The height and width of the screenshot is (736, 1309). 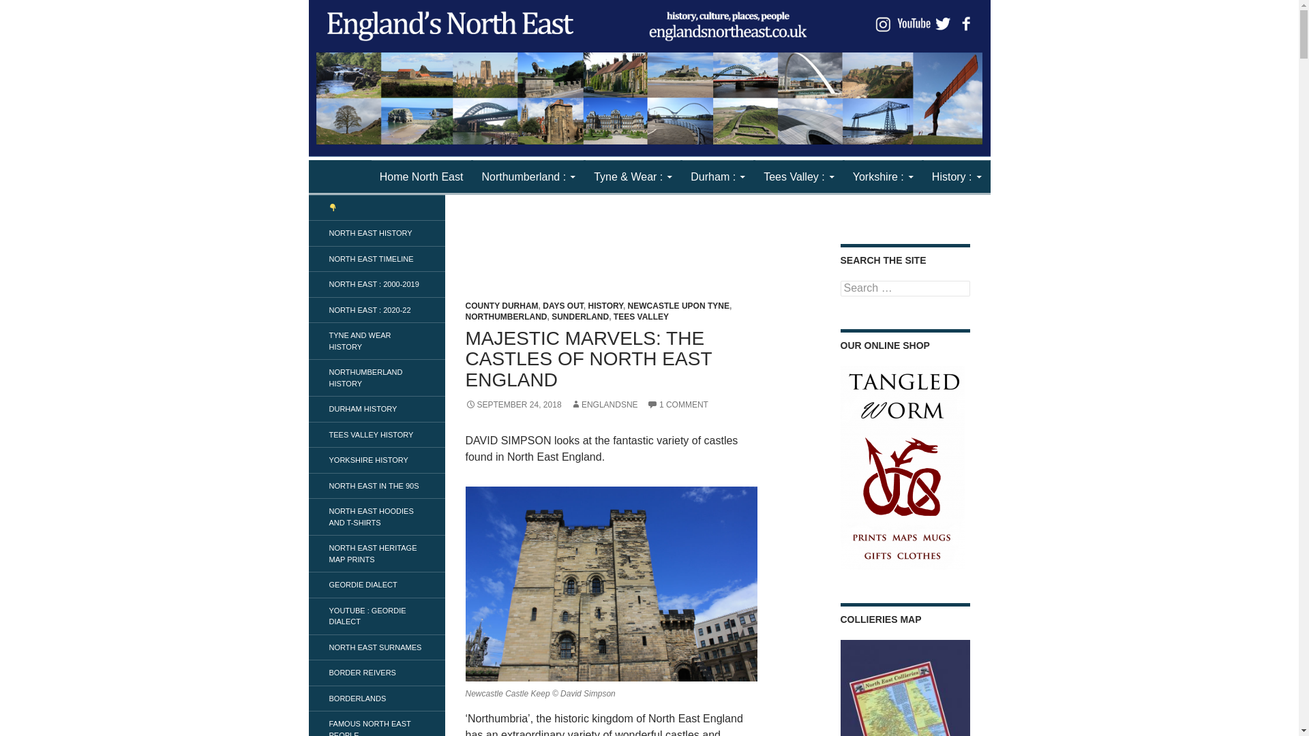 What do you see at coordinates (528, 177) in the screenshot?
I see `Northumberland :` at bounding box center [528, 177].